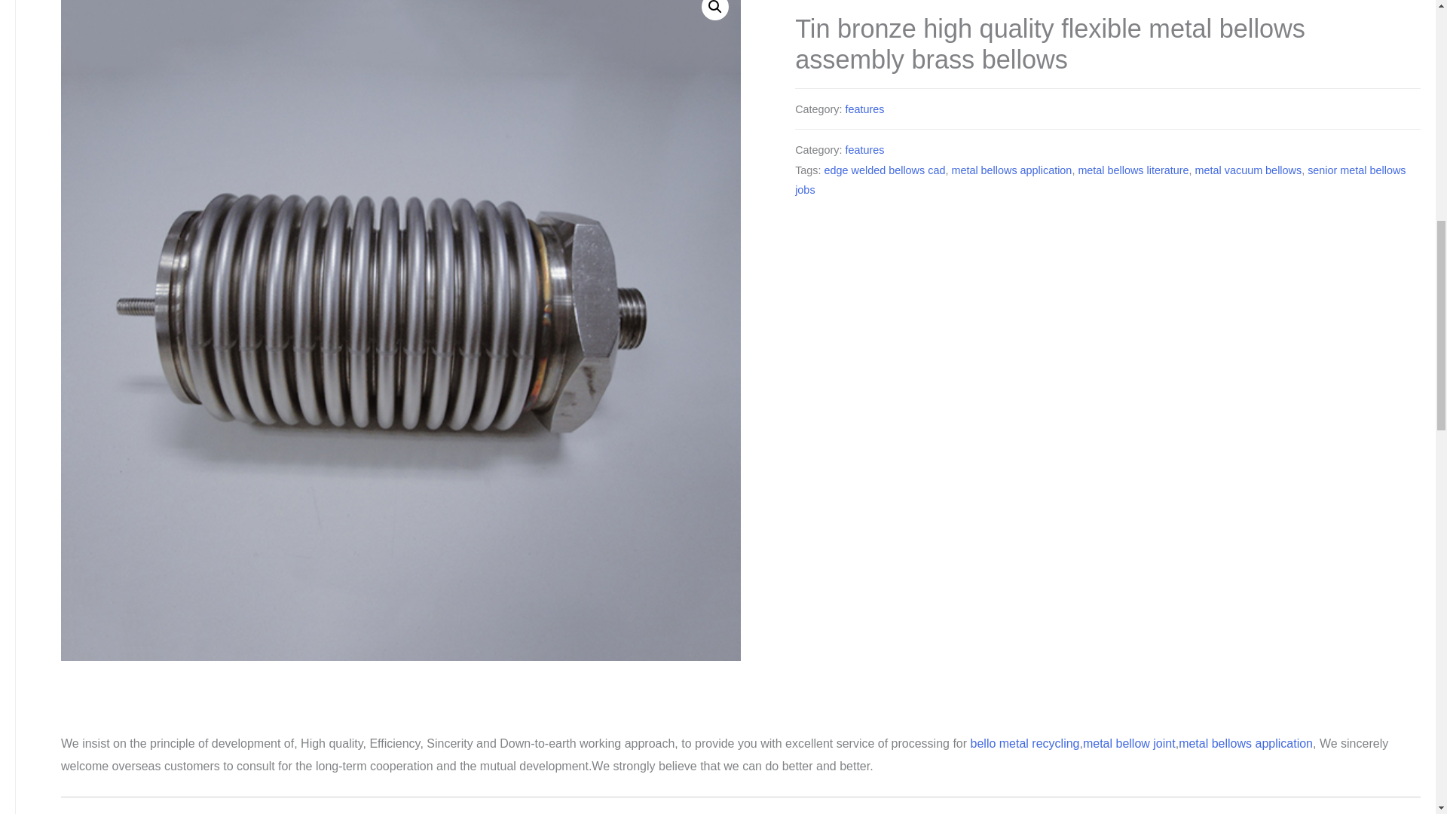 The width and height of the screenshot is (1447, 814). Describe the element at coordinates (1100, 181) in the screenshot. I see `senior metal bellows jobs` at that location.